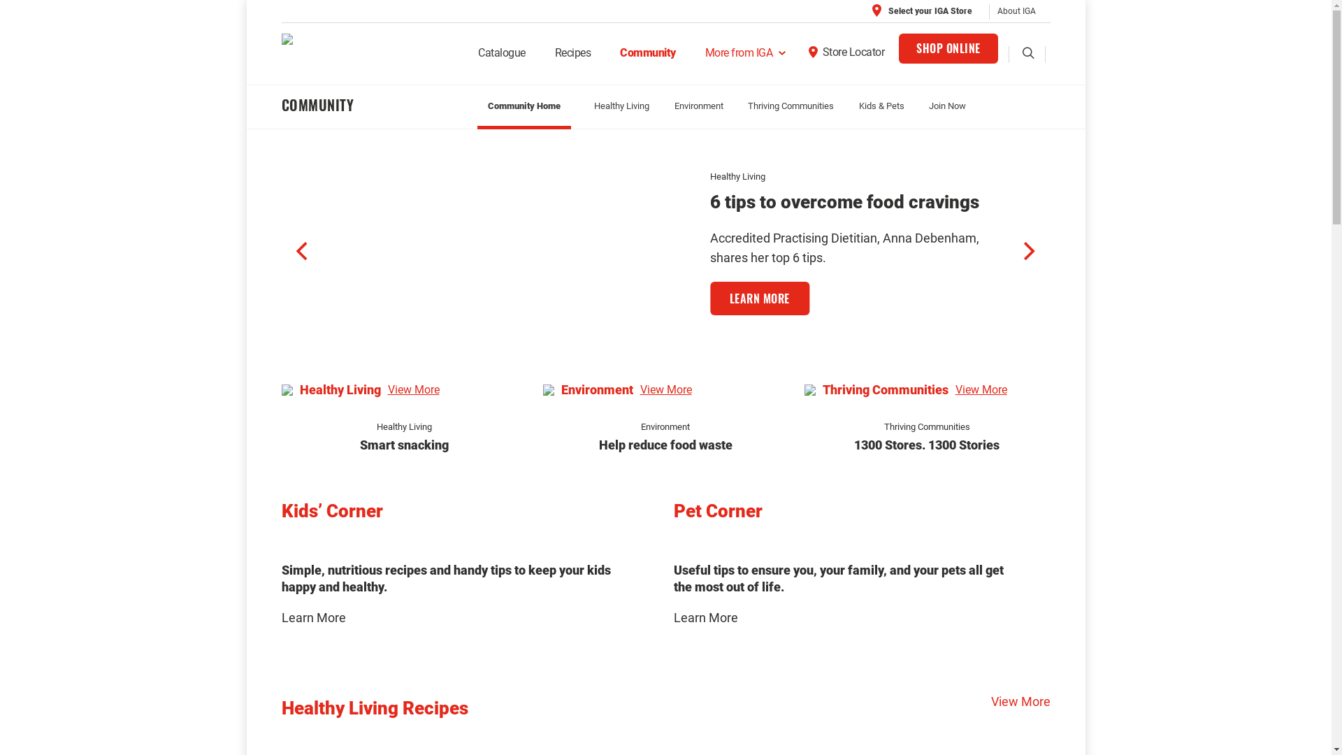 The height and width of the screenshot is (755, 1342). Describe the element at coordinates (622, 106) in the screenshot. I see `Healthy Living` at that location.